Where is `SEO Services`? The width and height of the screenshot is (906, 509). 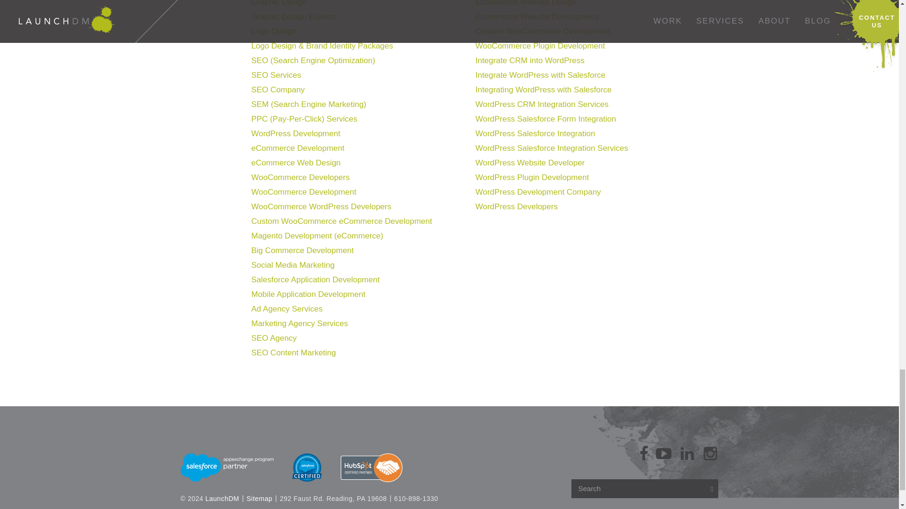
SEO Services is located at coordinates (276, 75).